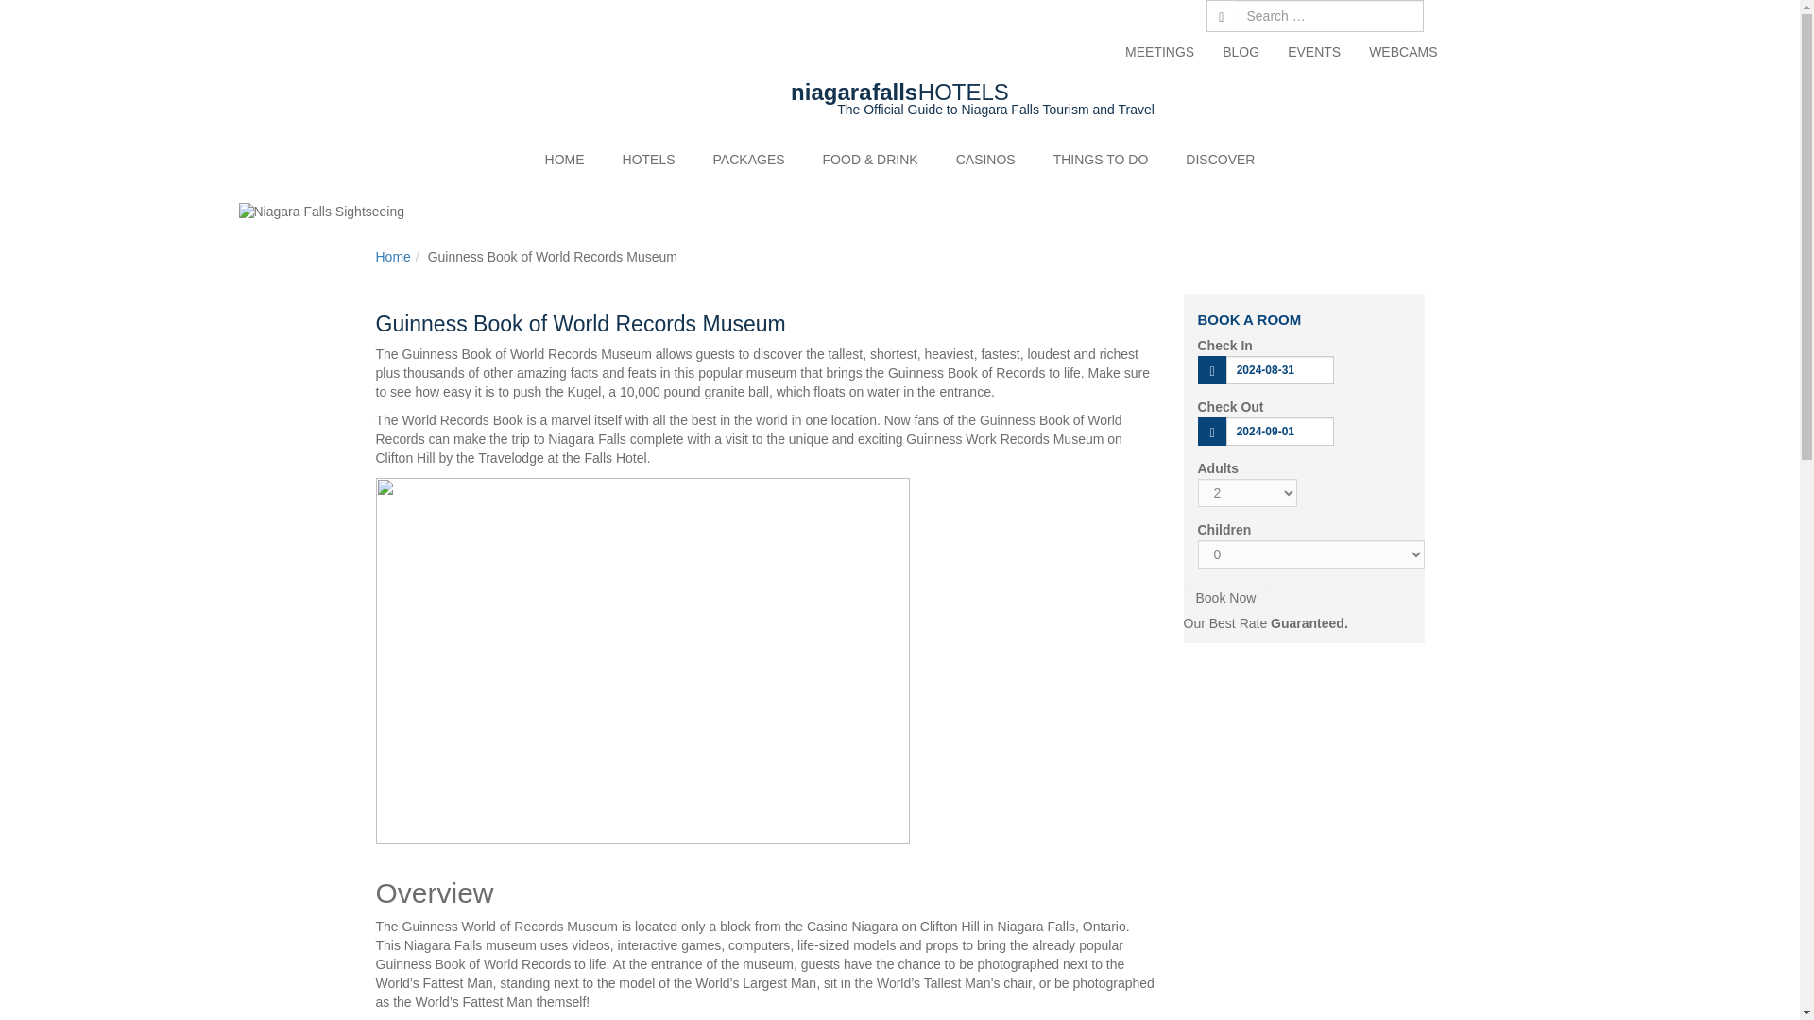  I want to click on EVENTS, so click(1313, 51).